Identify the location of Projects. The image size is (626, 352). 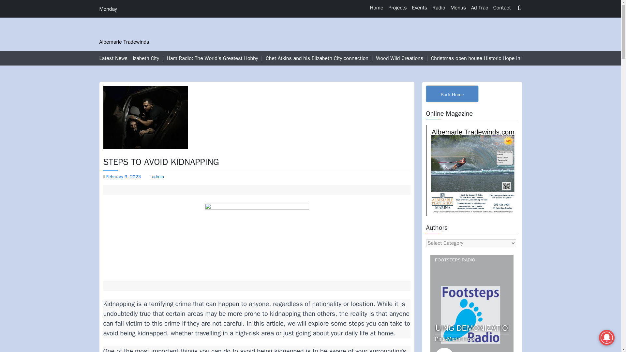
(398, 8).